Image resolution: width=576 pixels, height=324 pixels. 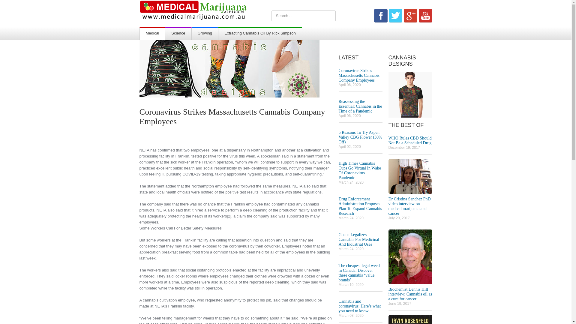 What do you see at coordinates (178, 34) in the screenshot?
I see `Science` at bounding box center [178, 34].